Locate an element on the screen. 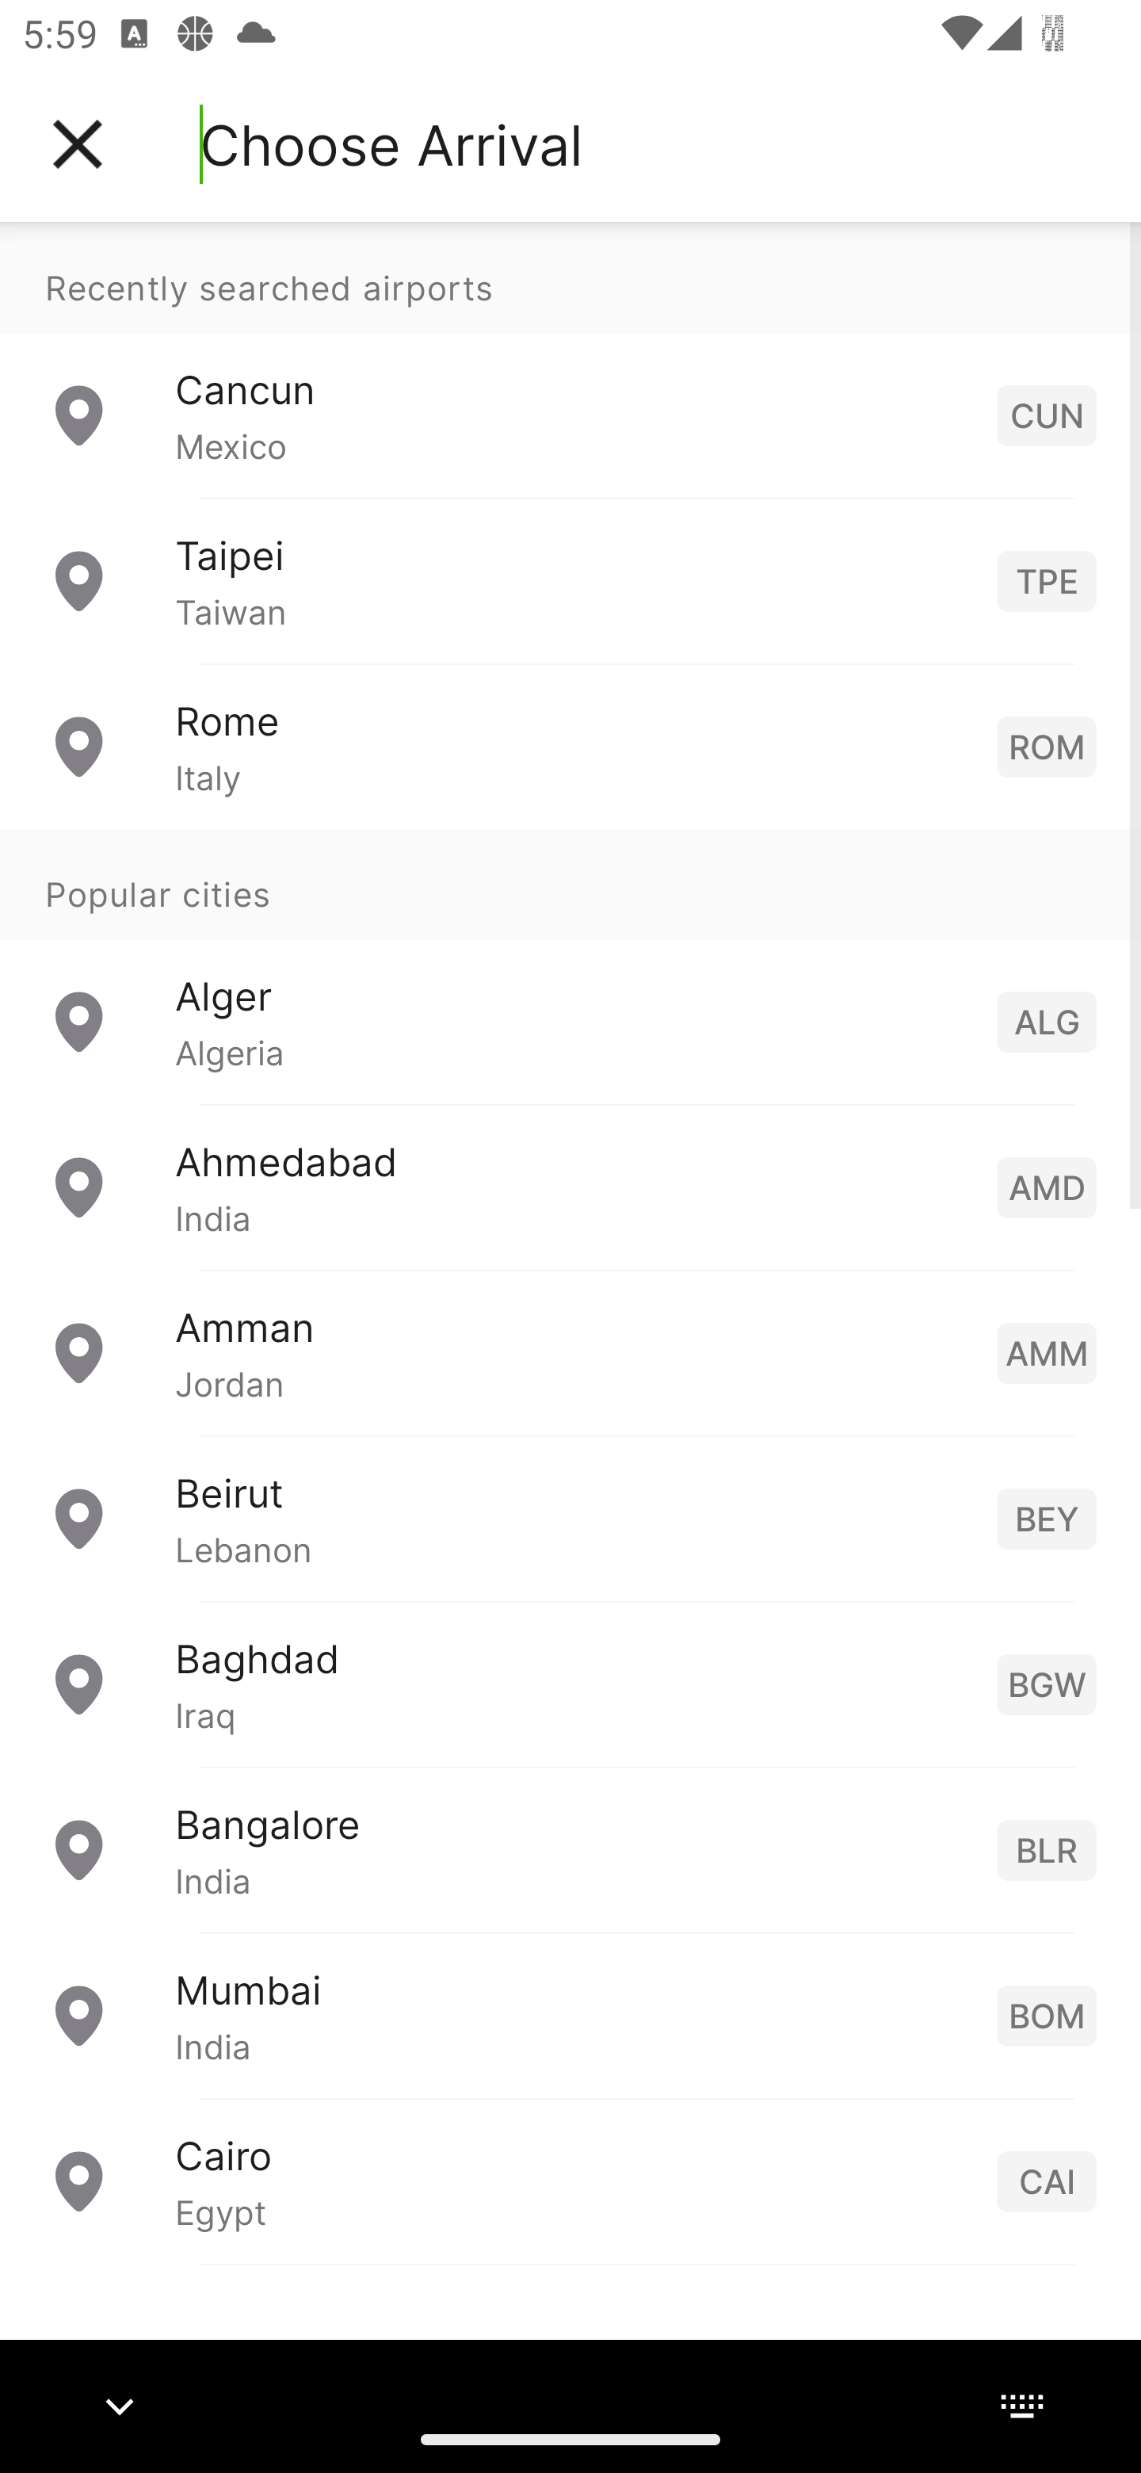 The height and width of the screenshot is (2473, 1141). Recently searched airports is located at coordinates (570, 277).